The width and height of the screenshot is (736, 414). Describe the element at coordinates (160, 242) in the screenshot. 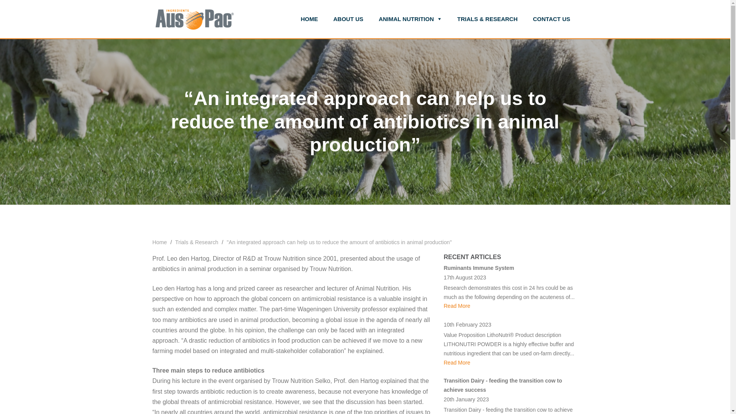

I see `Home` at that location.